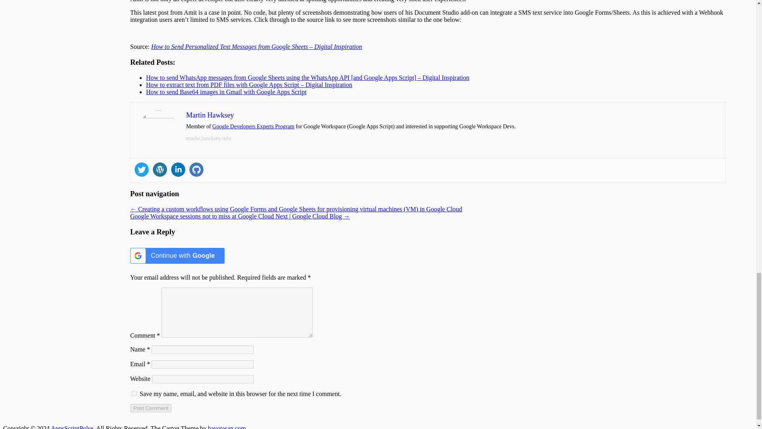 The height and width of the screenshot is (429, 762). What do you see at coordinates (151, 408) in the screenshot?
I see `Post Comment` at bounding box center [151, 408].